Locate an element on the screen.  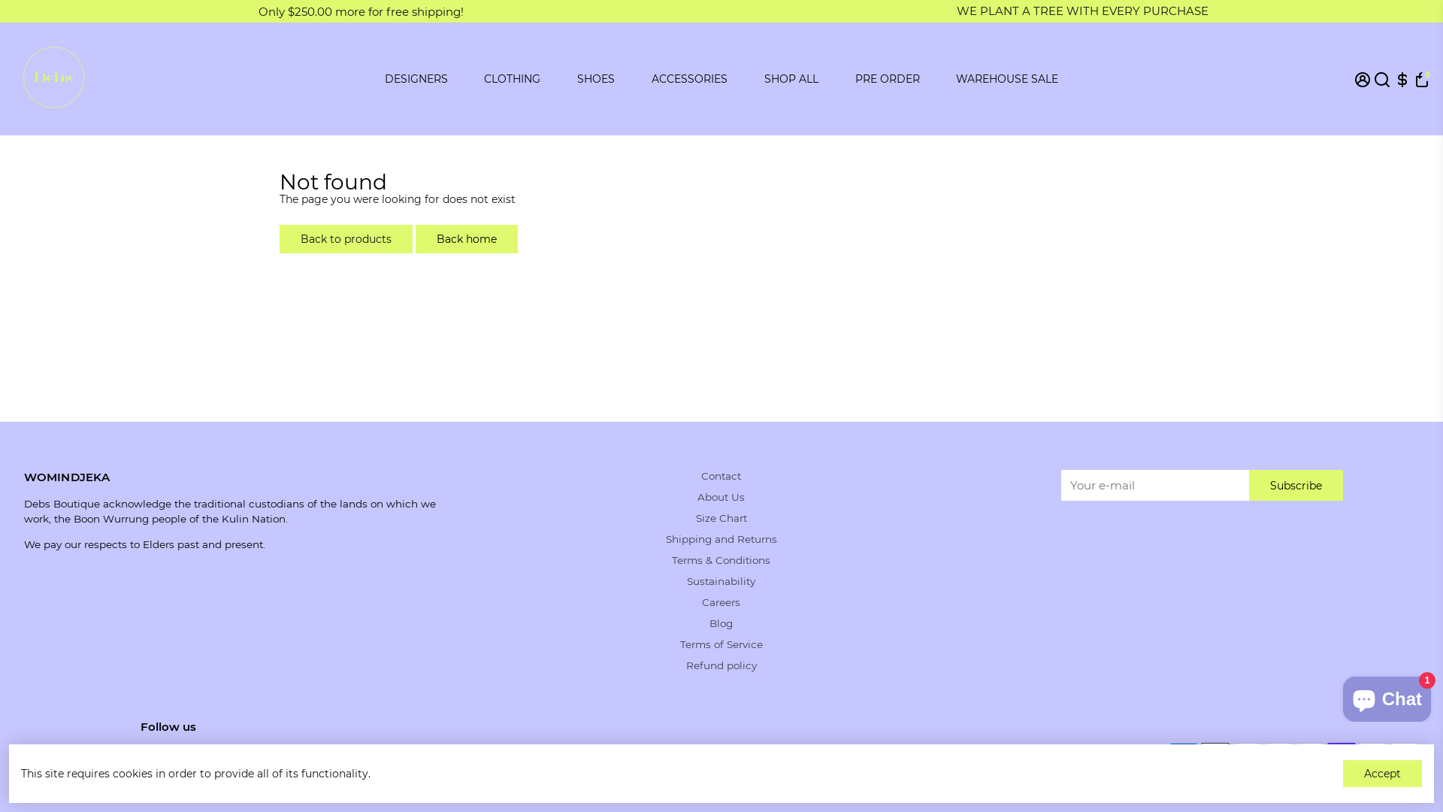
Contact is located at coordinates (721, 476).